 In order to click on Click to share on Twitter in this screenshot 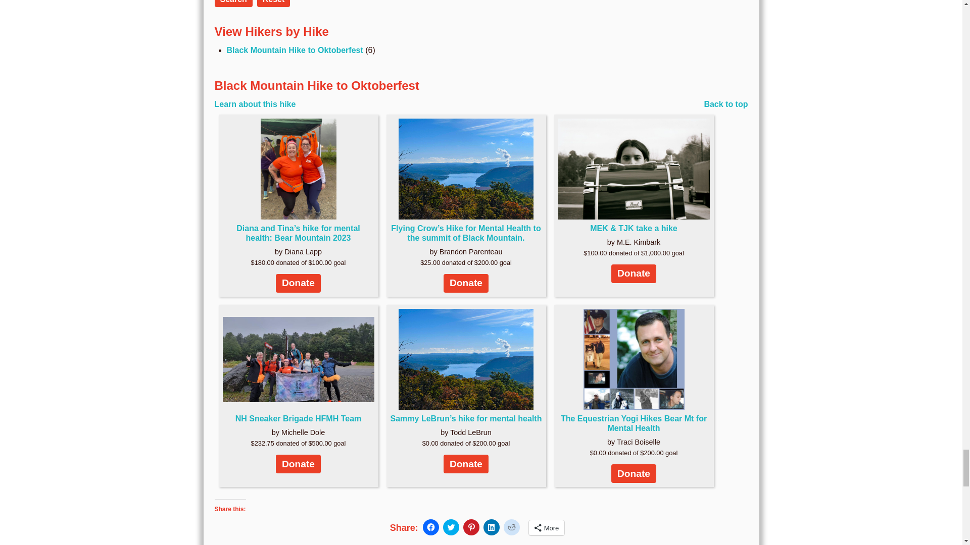, I will do `click(451, 527)`.